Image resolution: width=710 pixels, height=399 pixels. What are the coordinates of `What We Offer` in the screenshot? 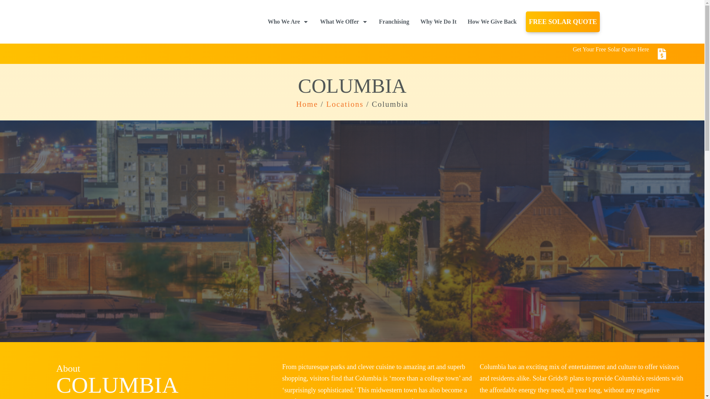 It's located at (344, 21).